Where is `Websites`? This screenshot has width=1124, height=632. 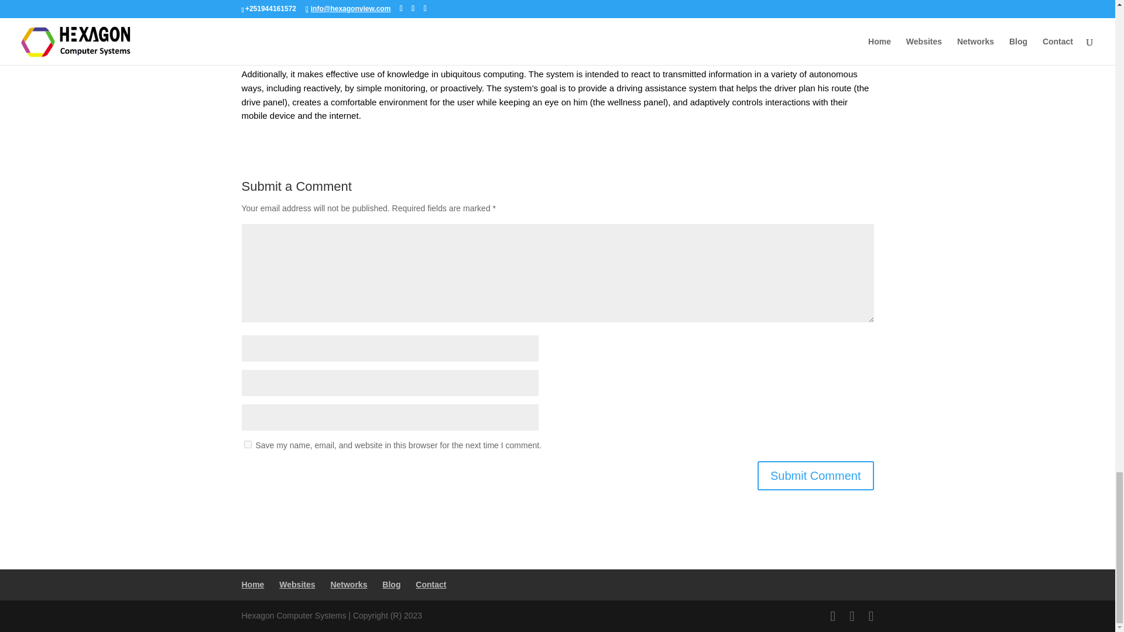
Websites is located at coordinates (296, 584).